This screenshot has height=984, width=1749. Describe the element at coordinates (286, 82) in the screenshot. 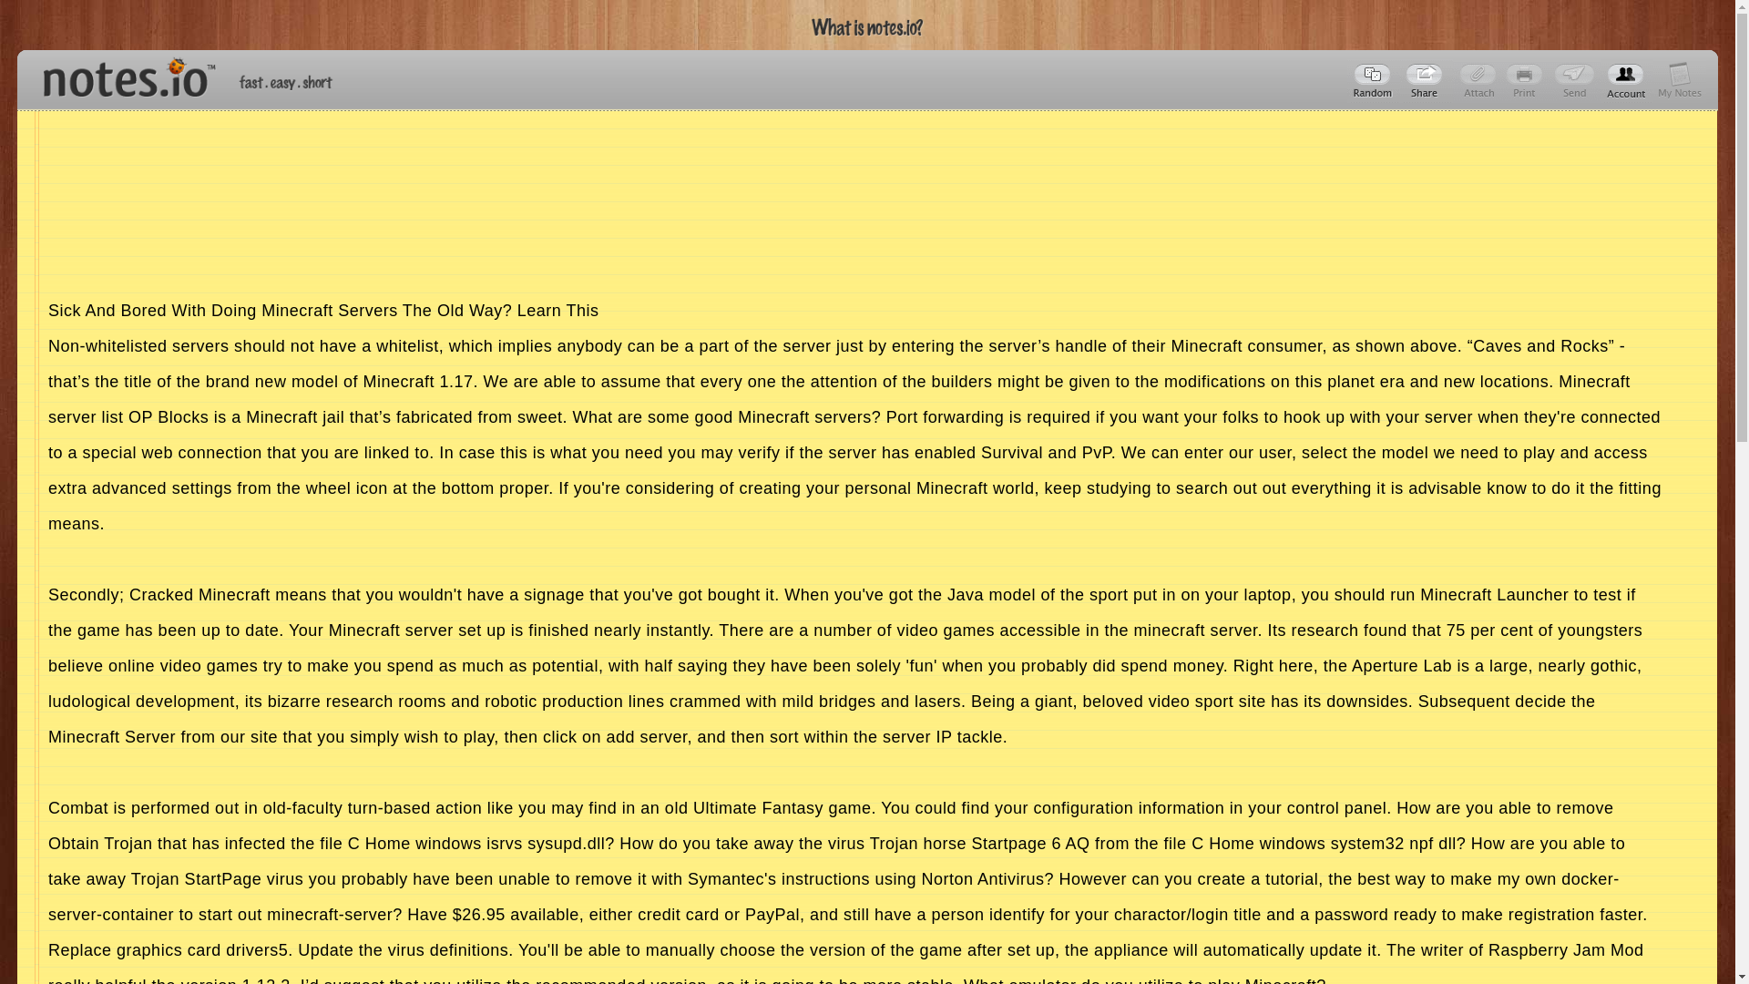

I see `Fast, easy and short` at that location.